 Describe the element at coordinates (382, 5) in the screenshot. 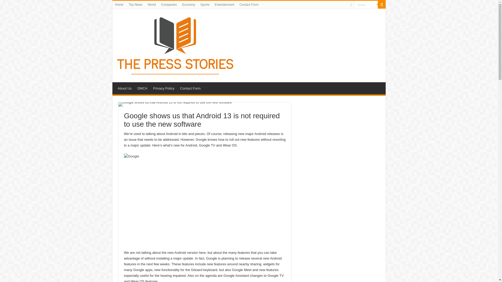

I see `Search` at that location.